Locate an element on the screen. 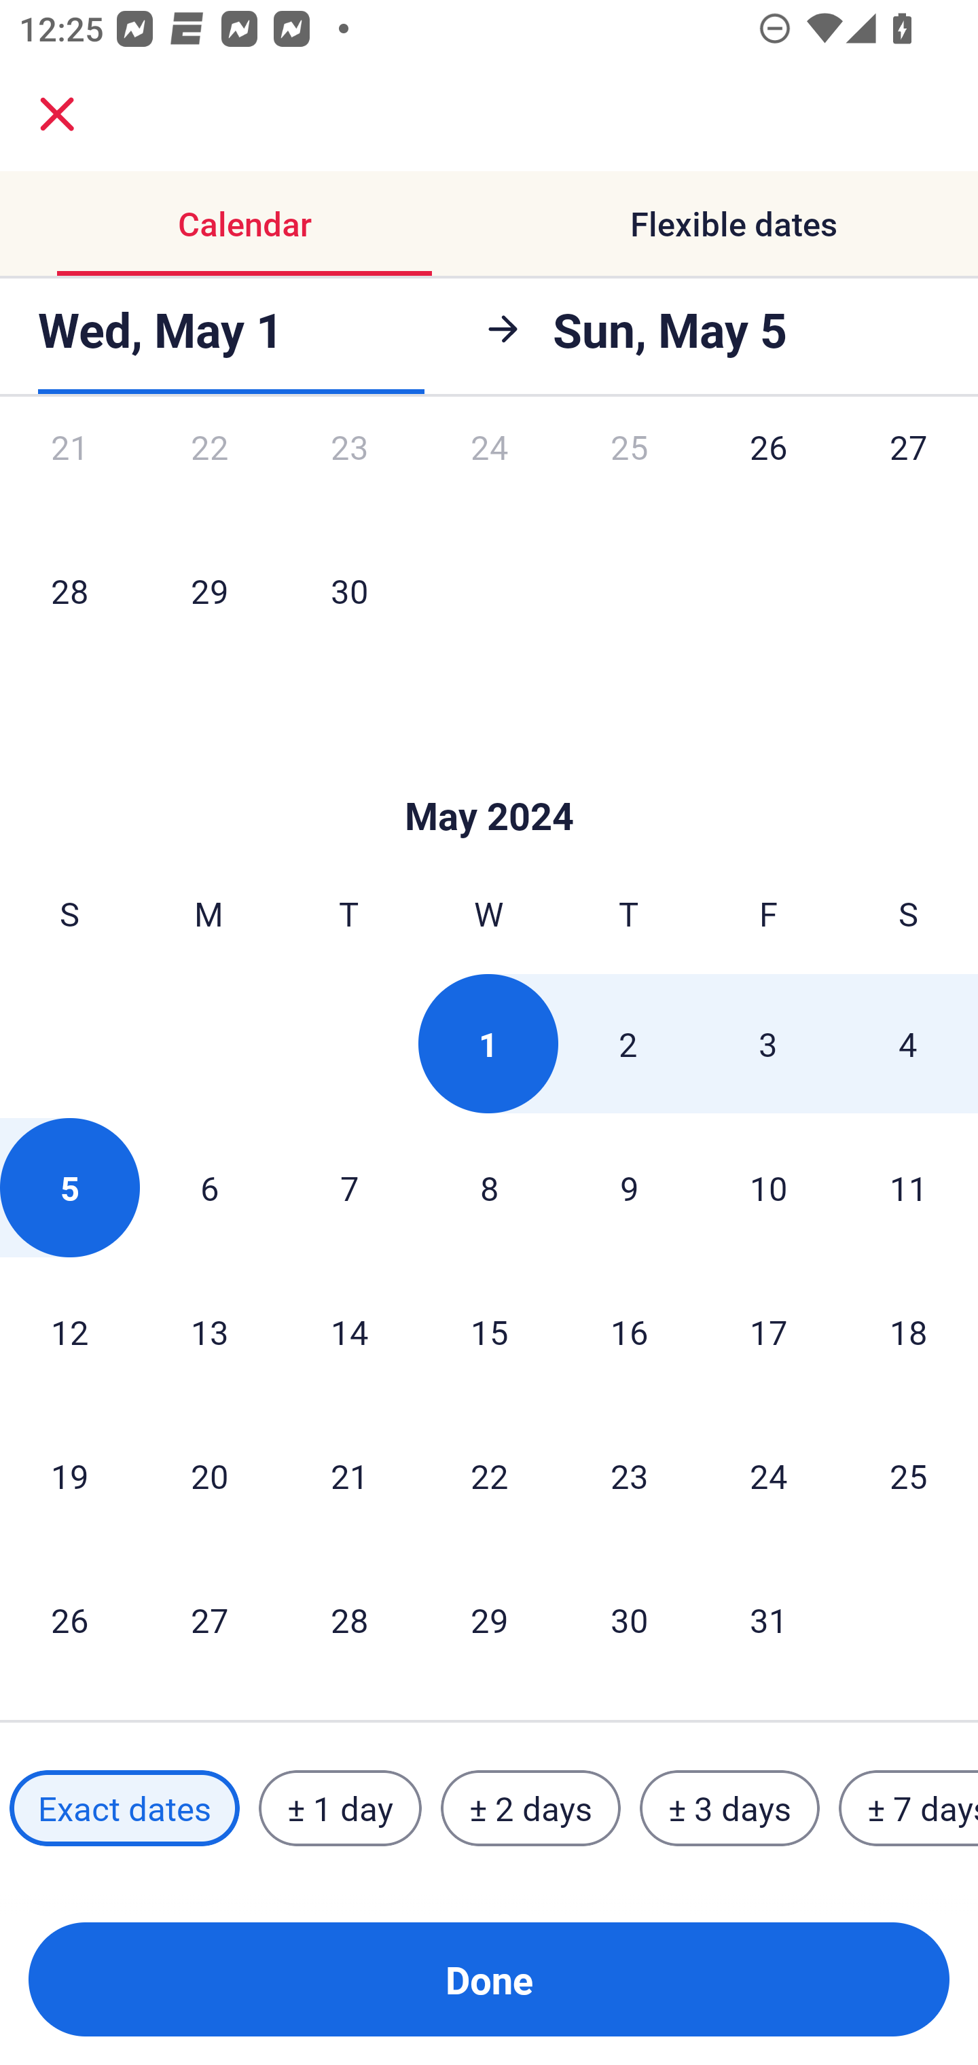  19 Sunday, May 19, 2024 is located at coordinates (69, 1475).